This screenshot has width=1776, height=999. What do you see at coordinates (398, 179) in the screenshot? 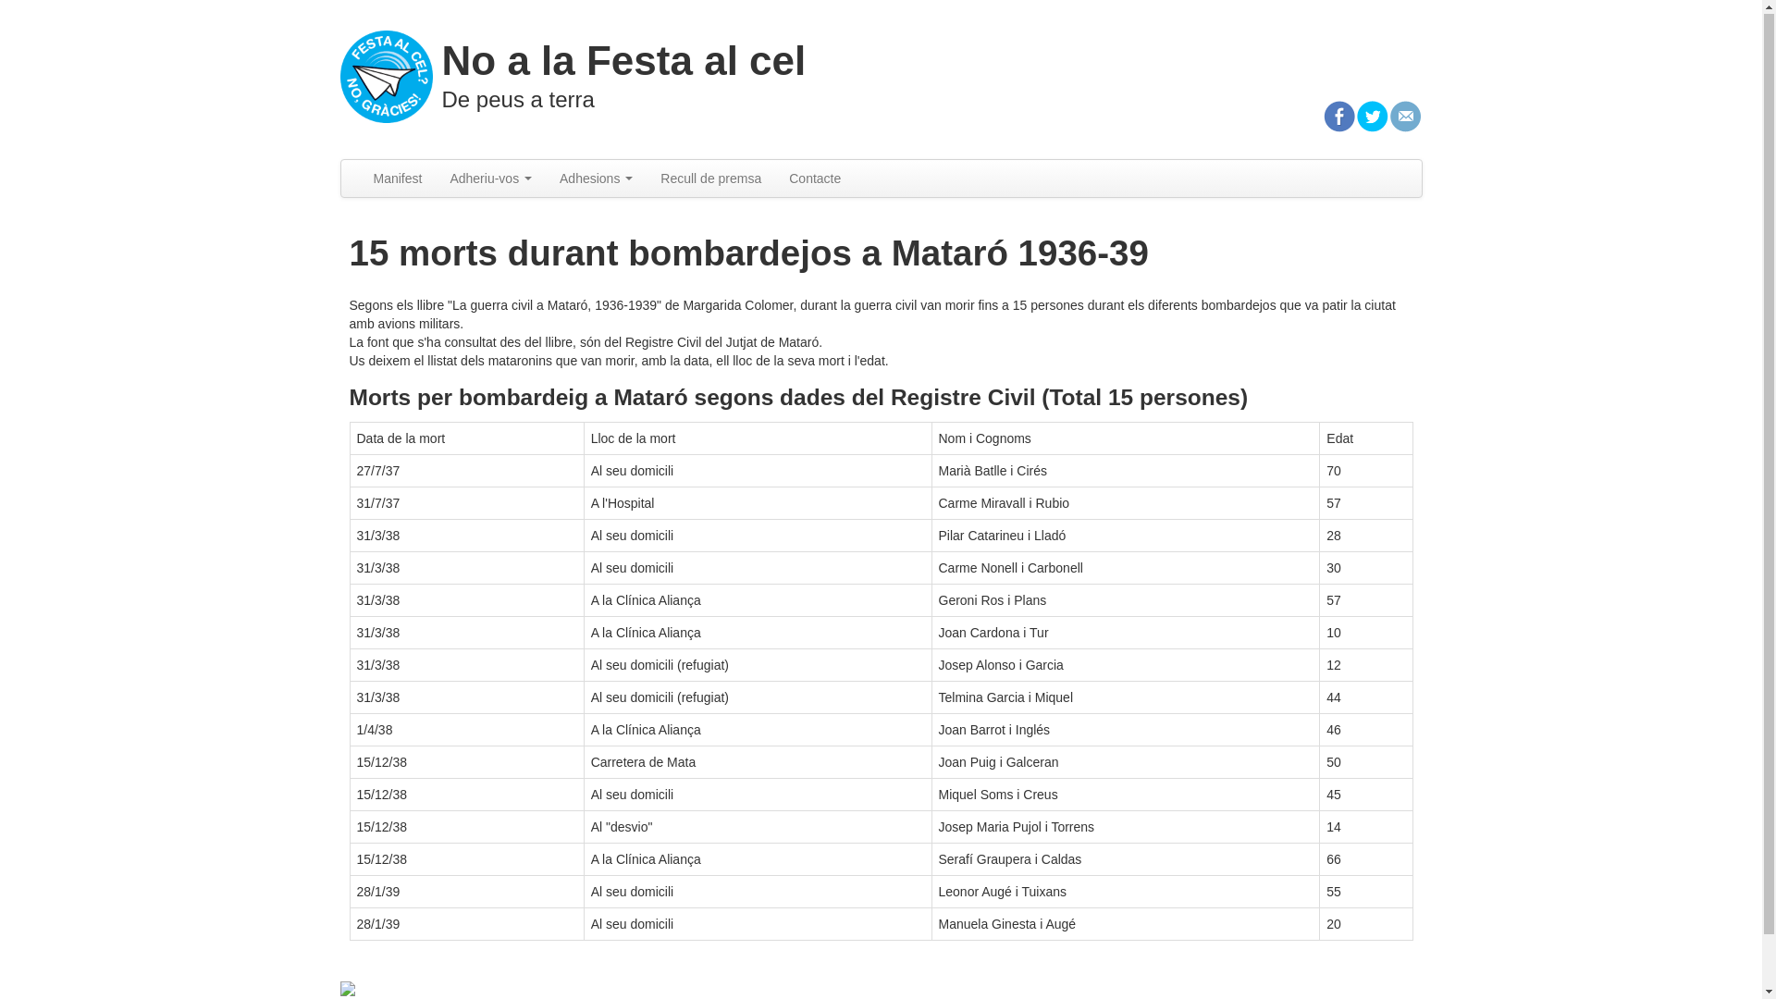
I see `Manifest` at bounding box center [398, 179].